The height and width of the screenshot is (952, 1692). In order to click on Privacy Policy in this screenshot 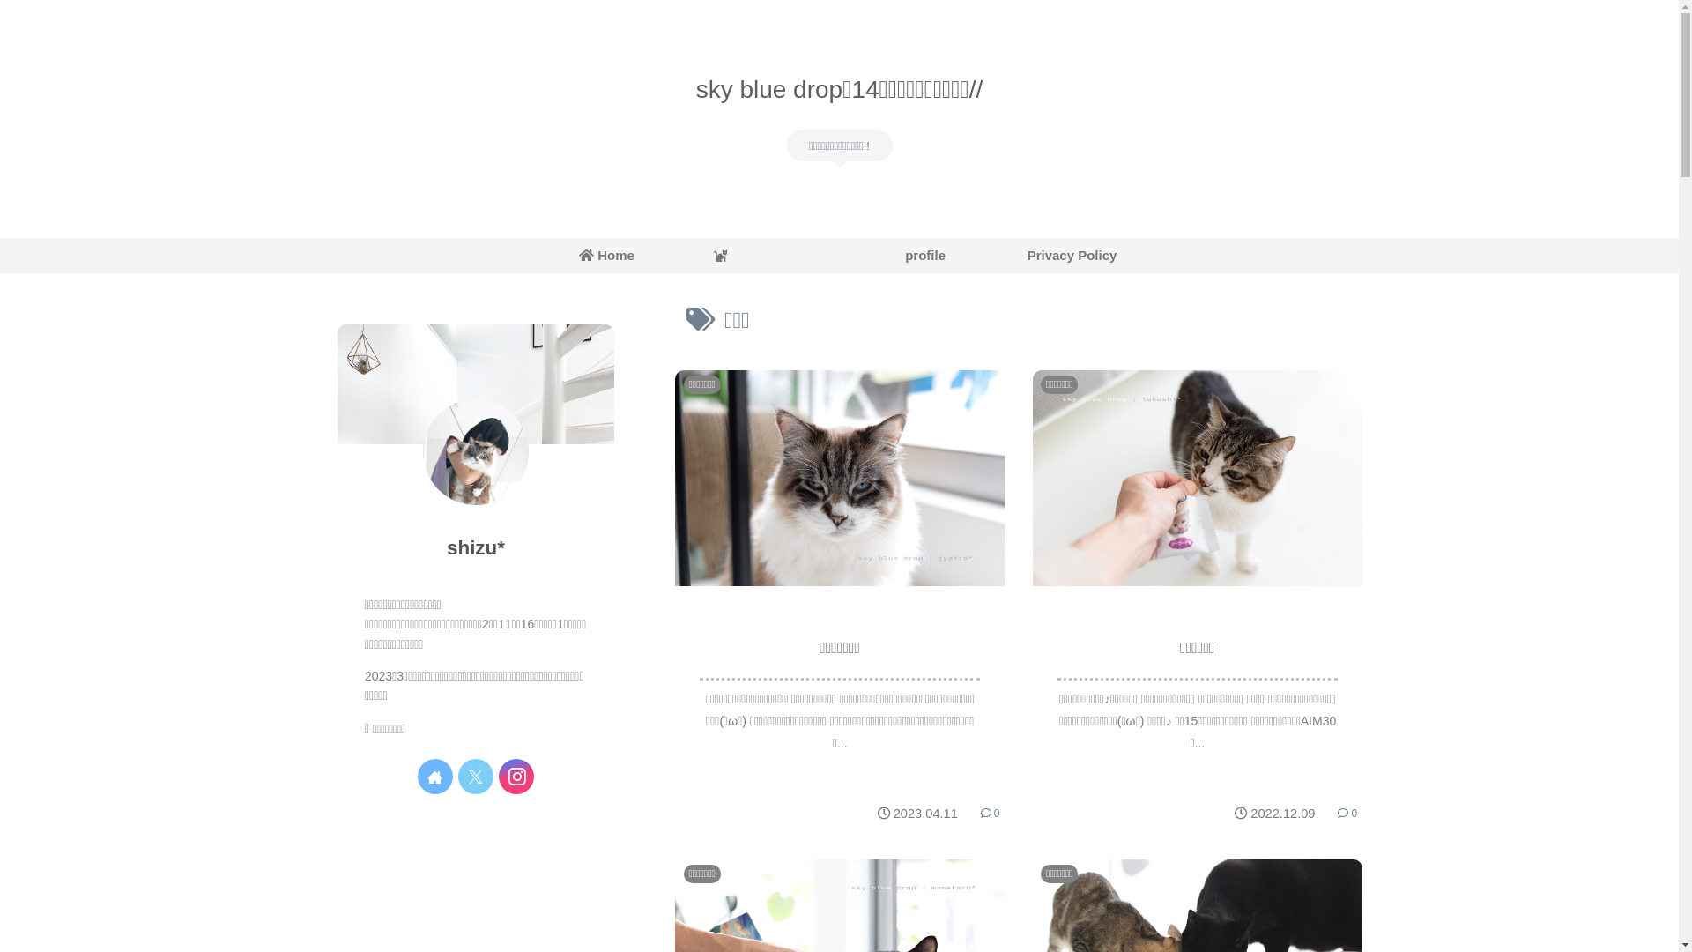, I will do `click(1072, 256)`.